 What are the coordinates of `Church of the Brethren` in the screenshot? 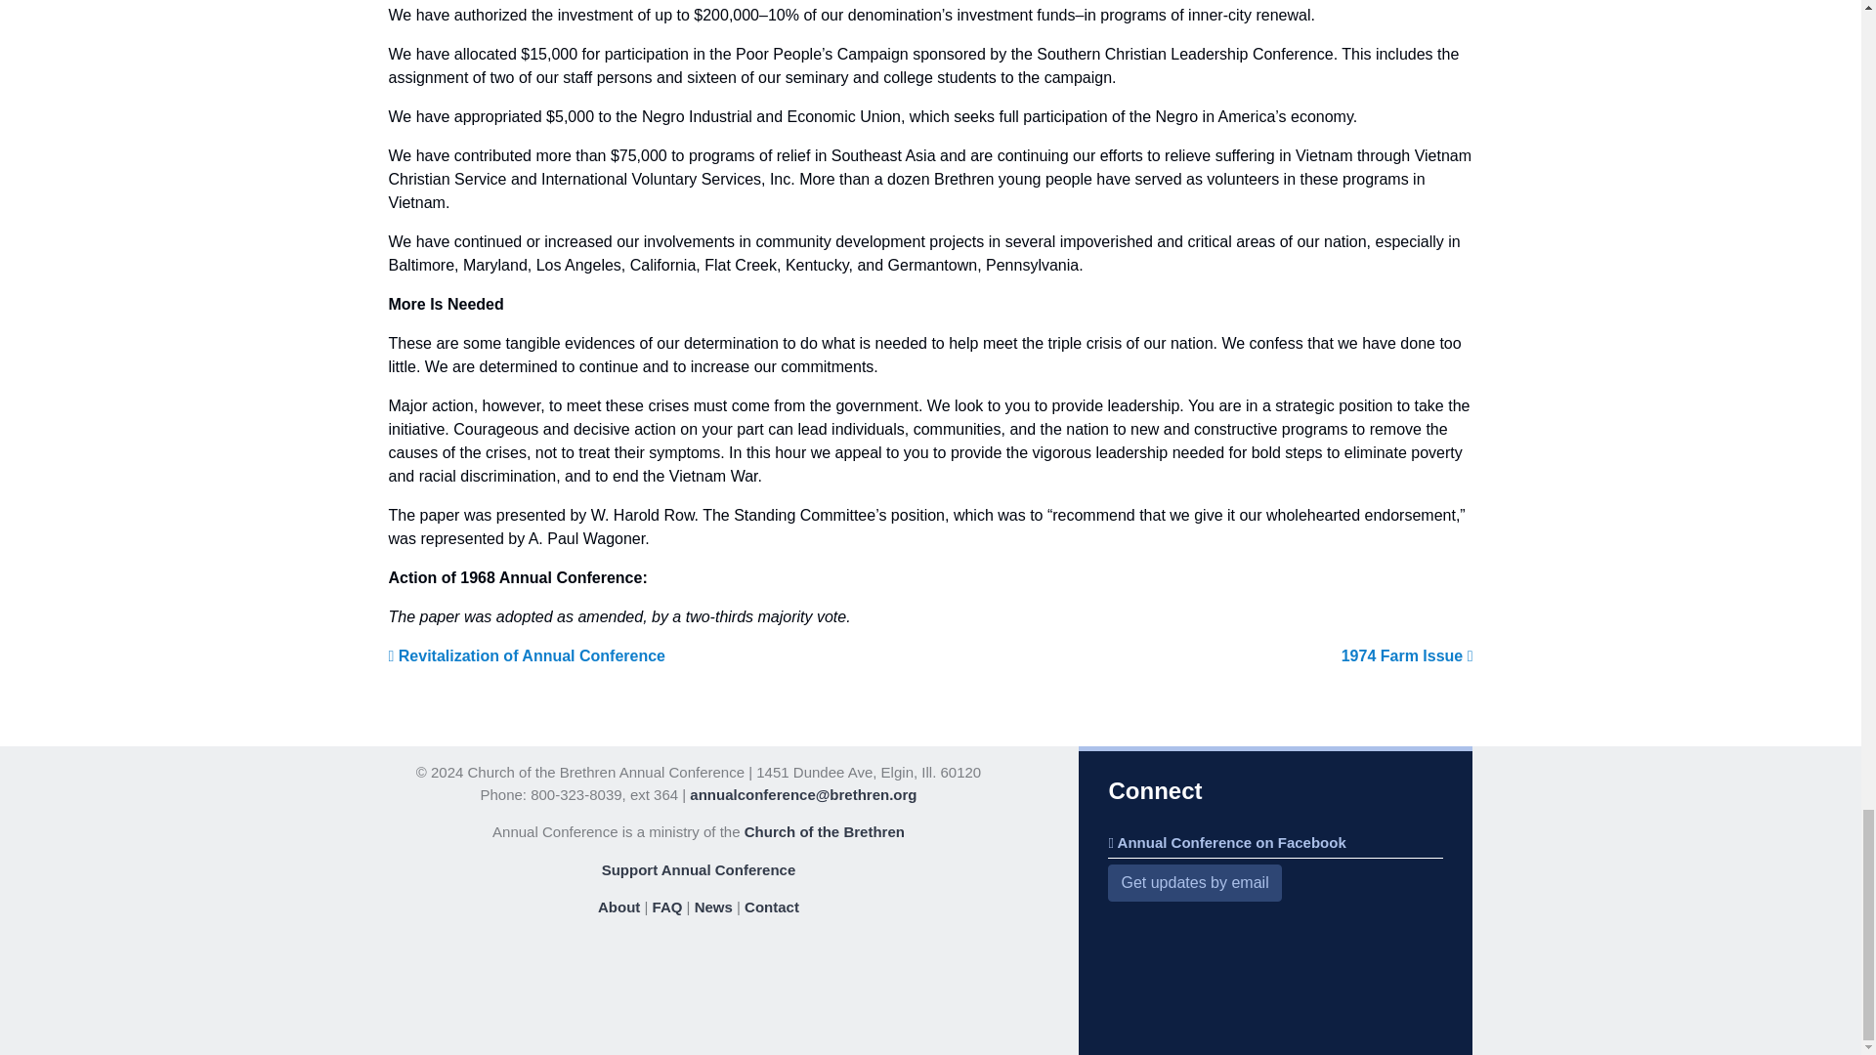 It's located at (825, 831).